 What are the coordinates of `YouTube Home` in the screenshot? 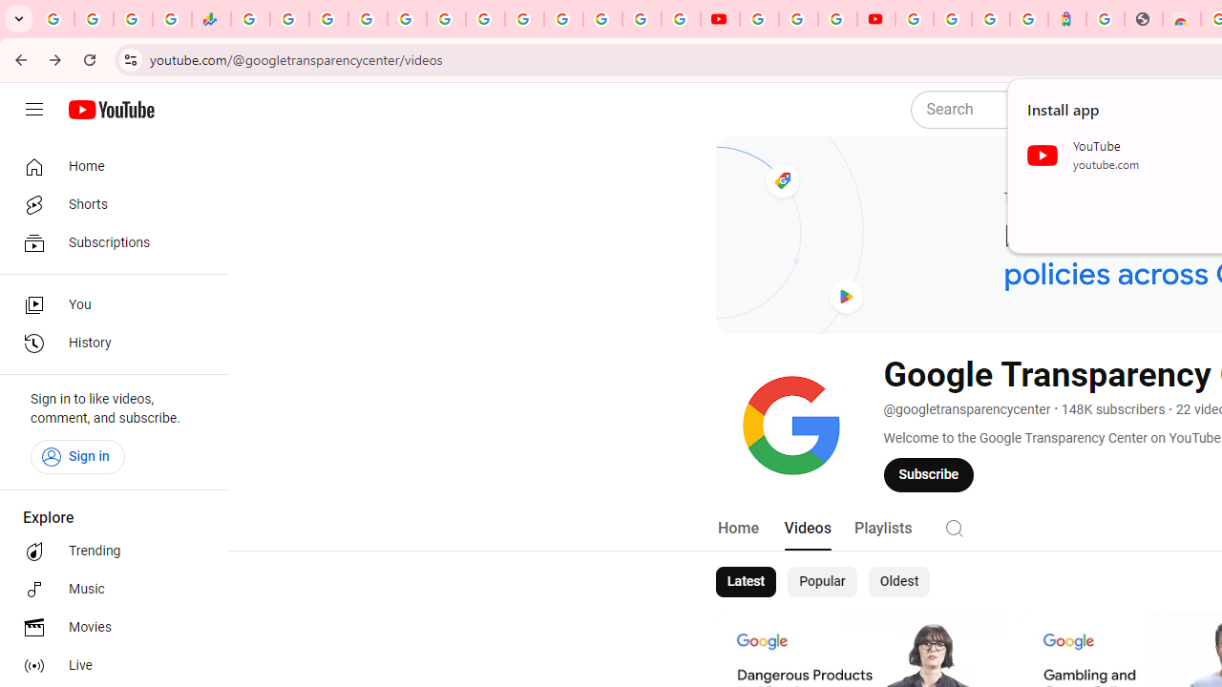 It's located at (111, 110).